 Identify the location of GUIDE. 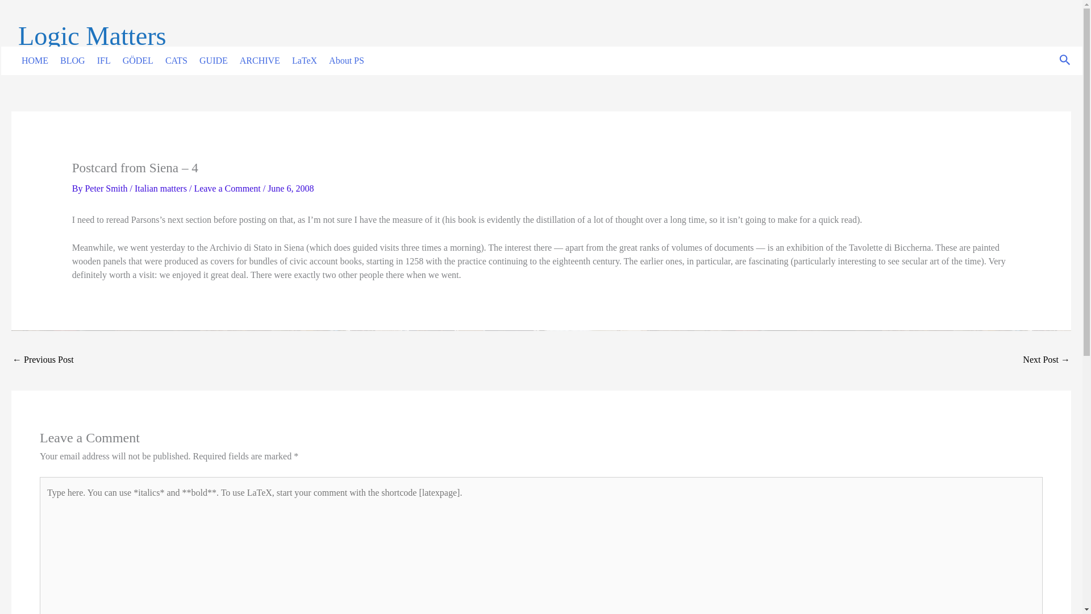
(210, 60).